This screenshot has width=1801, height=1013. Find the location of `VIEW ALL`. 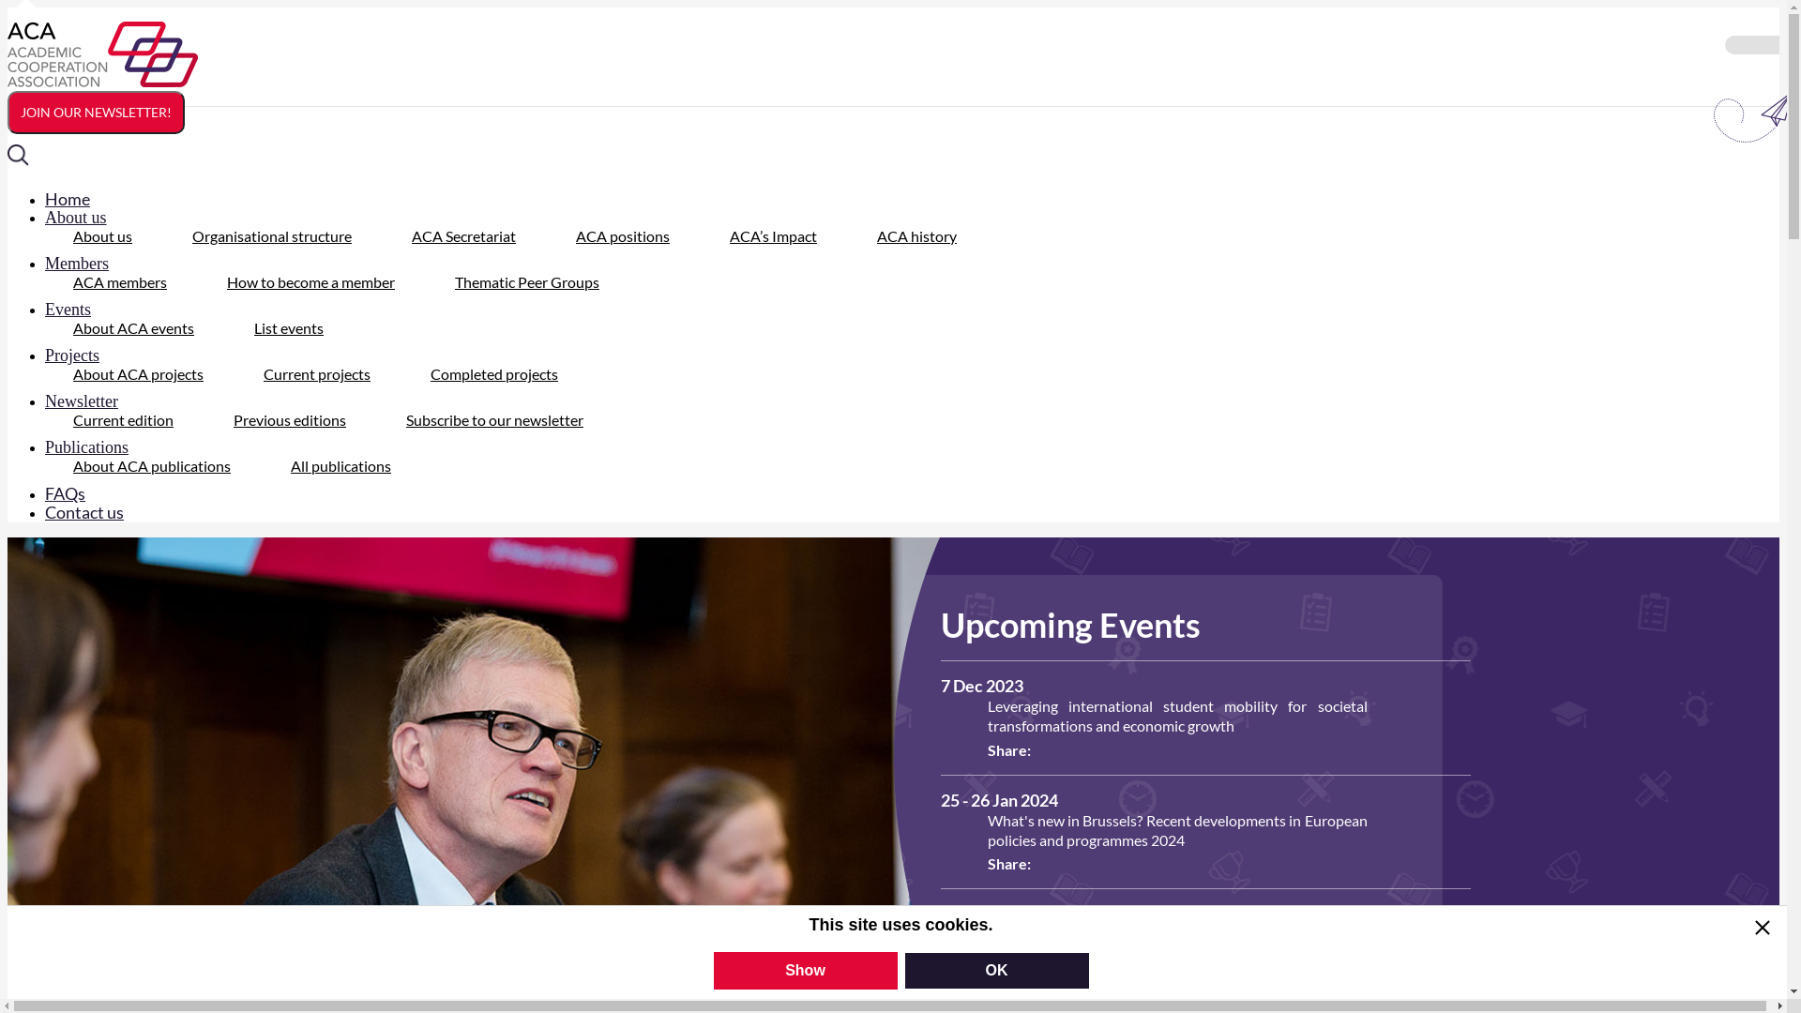

VIEW ALL is located at coordinates (1002, 936).